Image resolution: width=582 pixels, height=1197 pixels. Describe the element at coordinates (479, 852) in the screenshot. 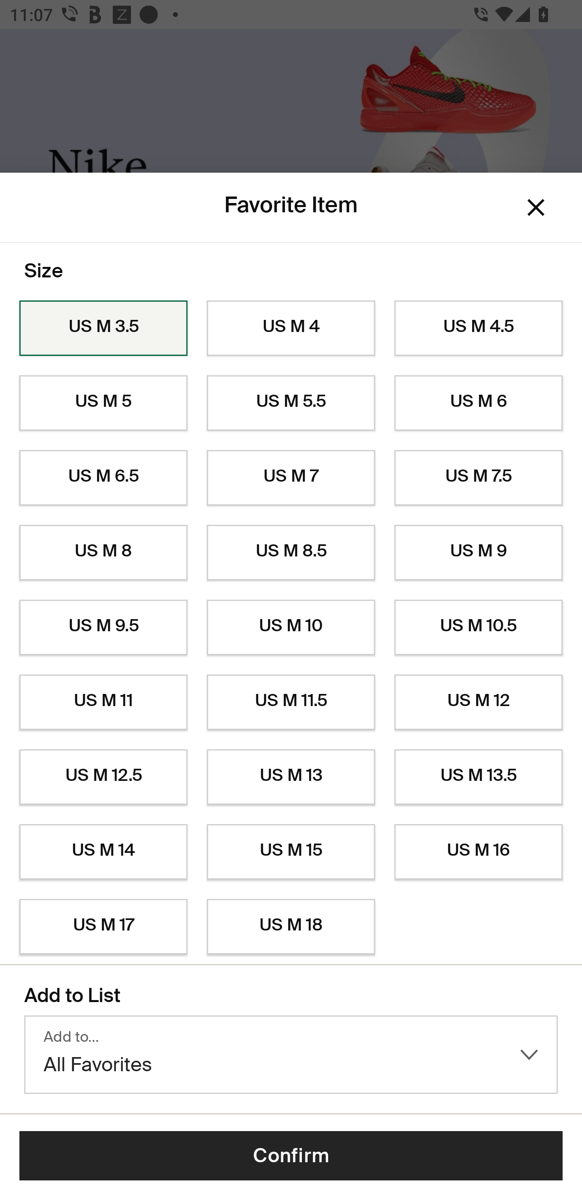

I see `US M 16` at that location.